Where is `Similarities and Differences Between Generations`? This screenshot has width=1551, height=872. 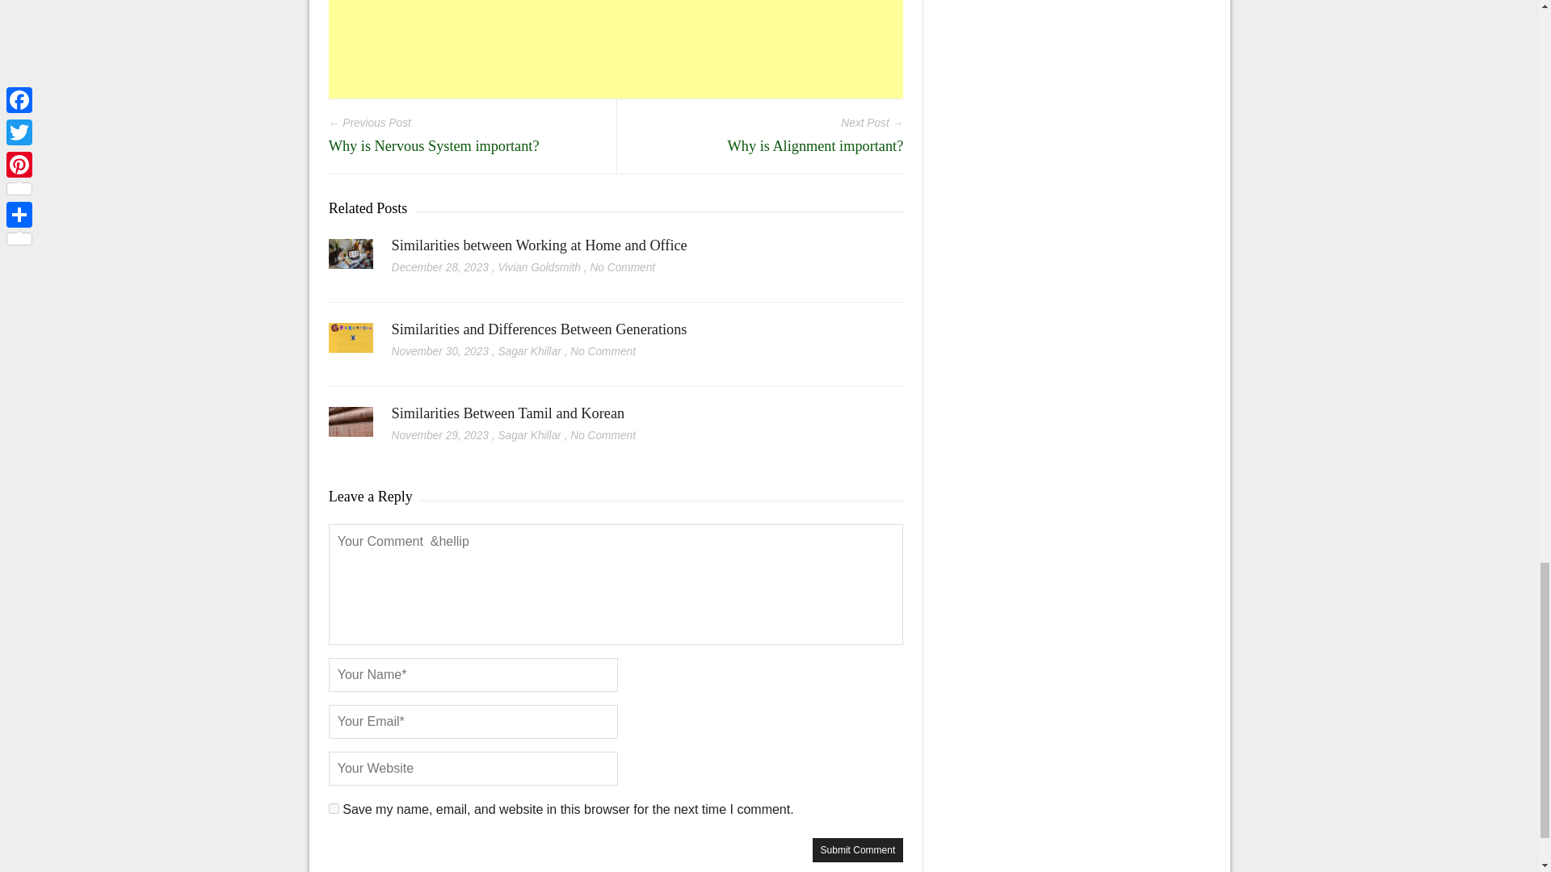 Similarities and Differences Between Generations is located at coordinates (351, 343).